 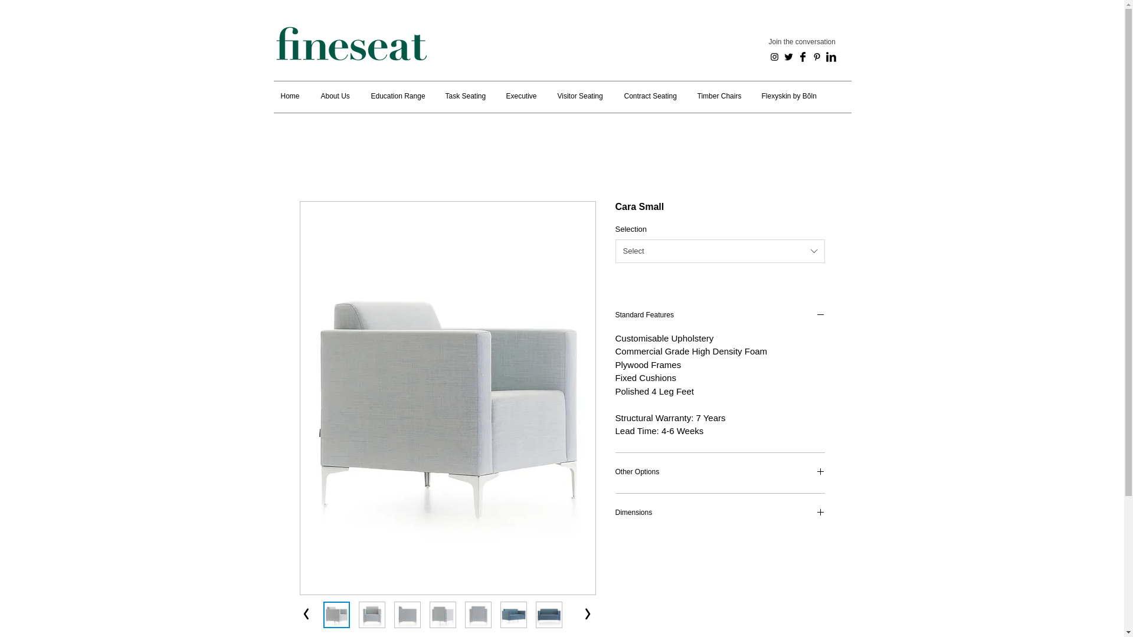 What do you see at coordinates (721, 96) in the screenshot?
I see `Timber Chairs` at bounding box center [721, 96].